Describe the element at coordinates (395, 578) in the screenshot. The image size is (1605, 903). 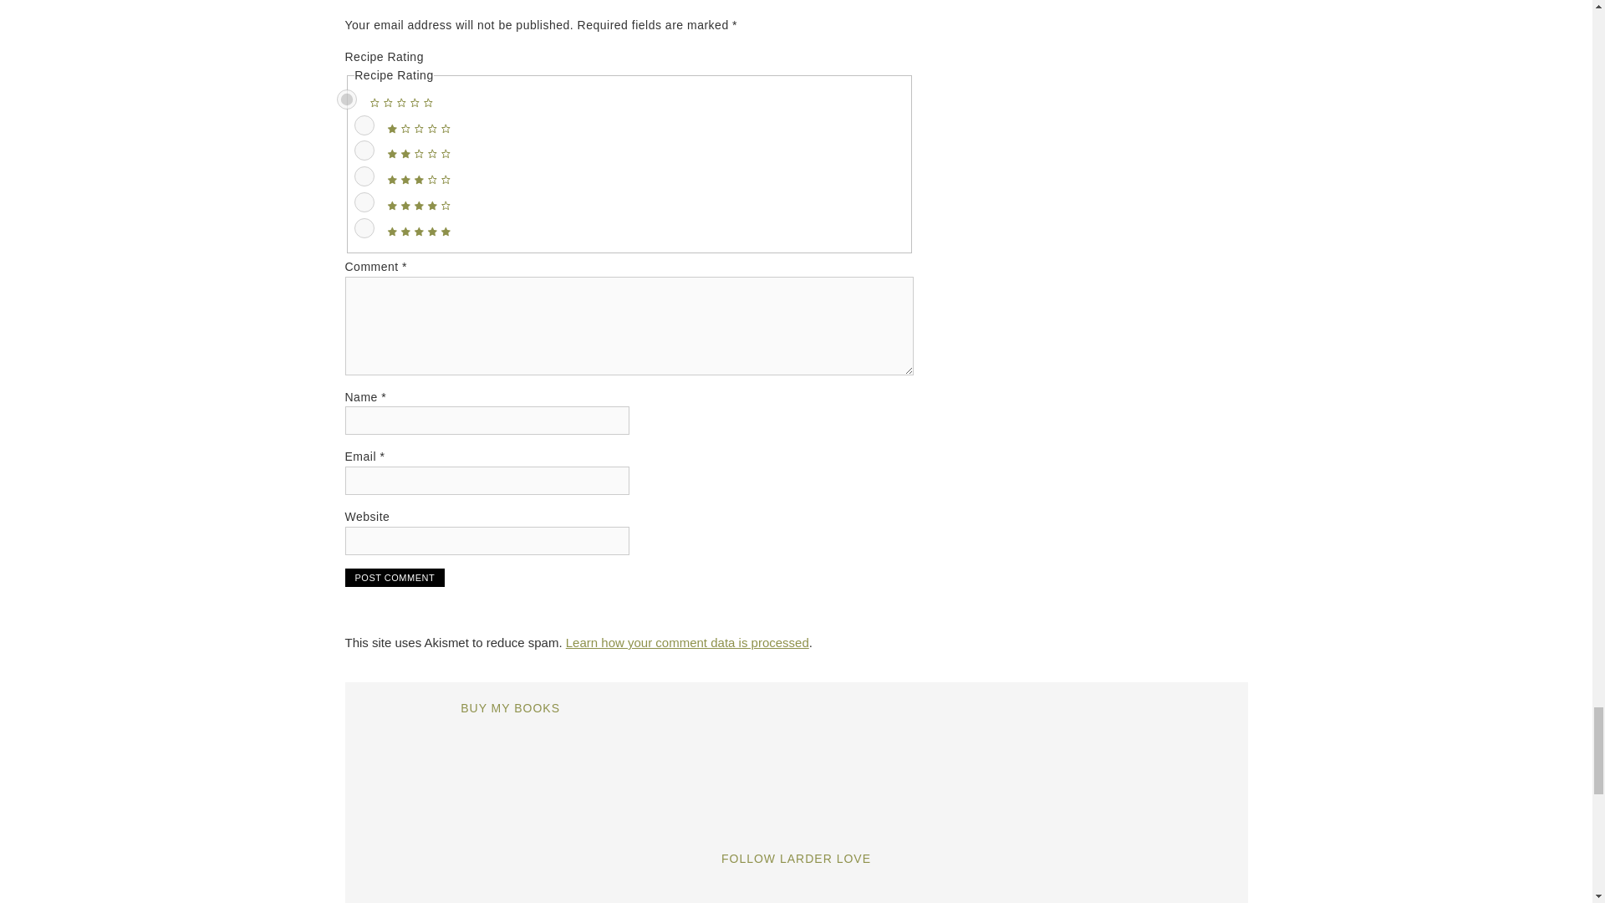
I see `Post Comment` at that location.